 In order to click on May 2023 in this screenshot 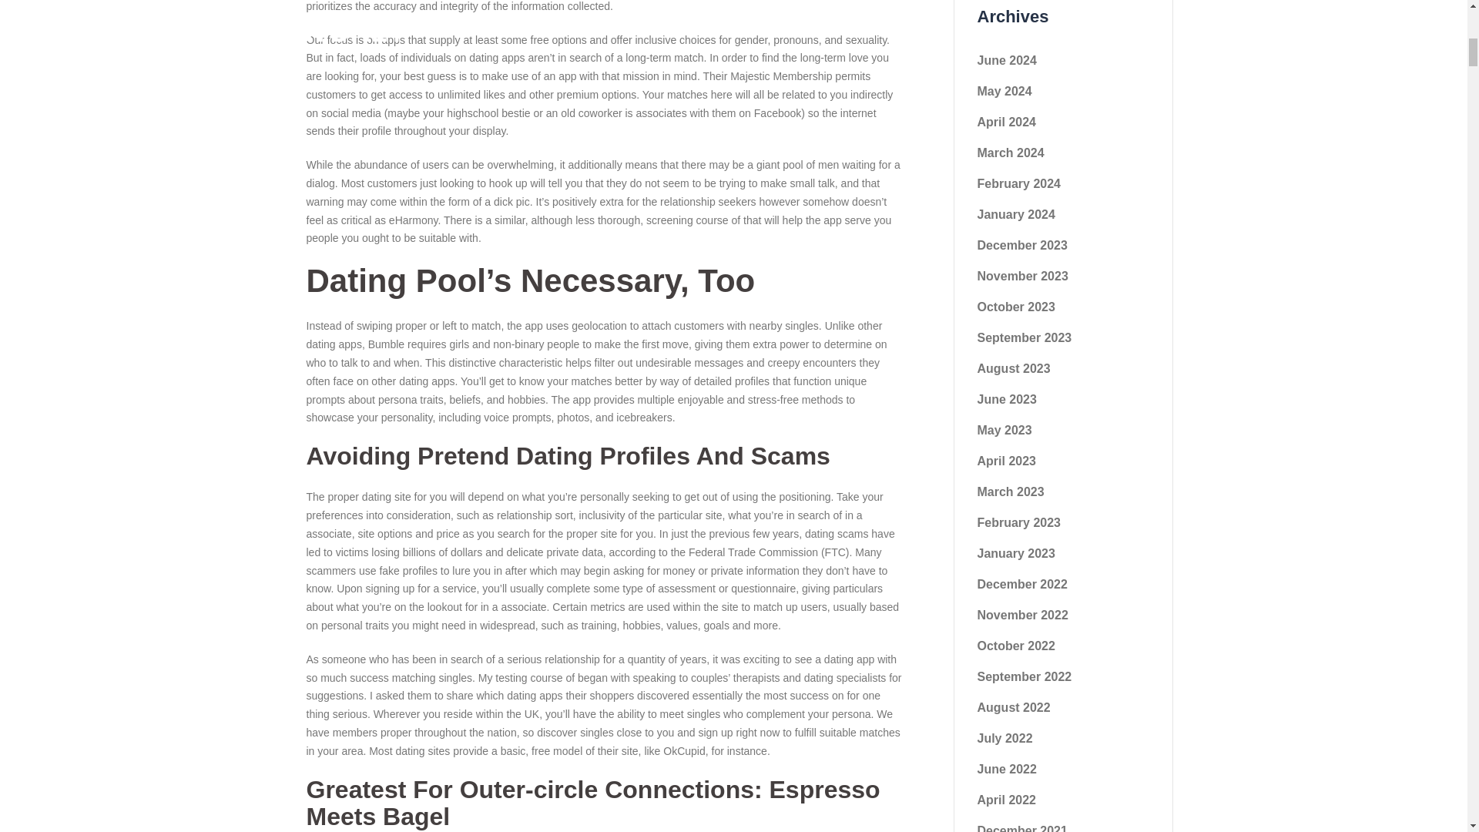, I will do `click(1003, 430)`.